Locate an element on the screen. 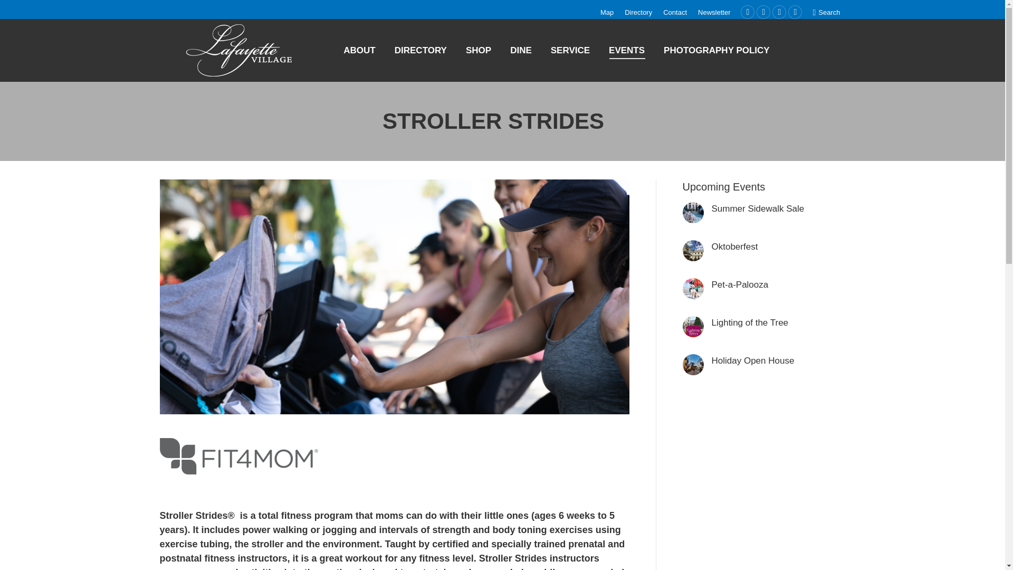  TripAdvisor page opens in new window is located at coordinates (795, 12).